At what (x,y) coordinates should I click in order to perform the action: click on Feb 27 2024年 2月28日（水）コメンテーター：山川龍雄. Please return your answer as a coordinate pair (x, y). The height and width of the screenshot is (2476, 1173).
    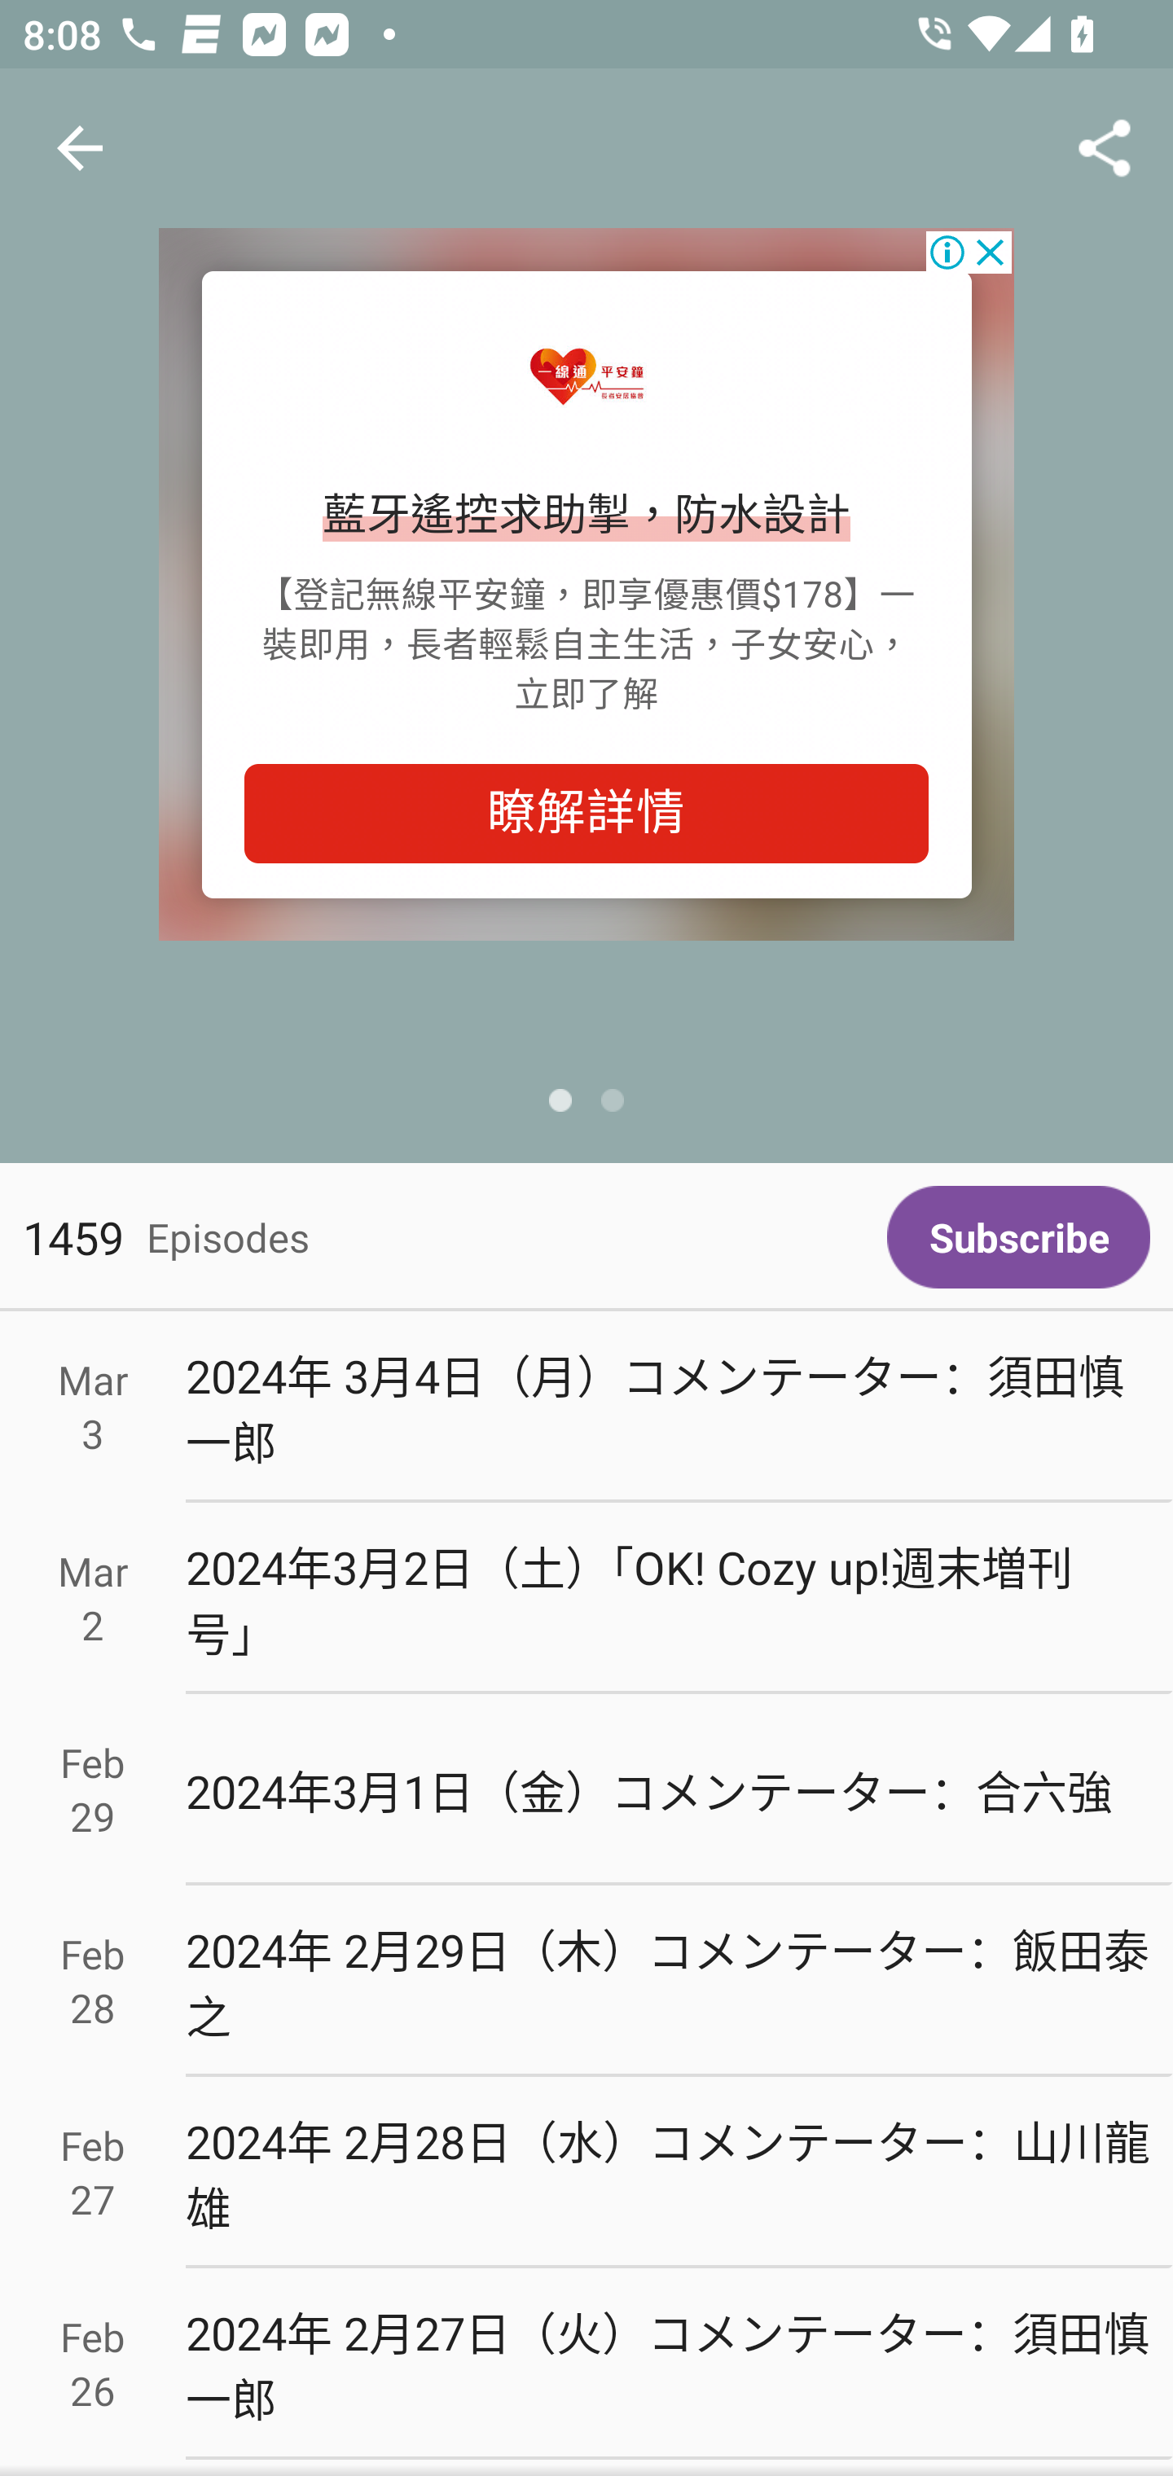
    Looking at the image, I should click on (586, 2172).